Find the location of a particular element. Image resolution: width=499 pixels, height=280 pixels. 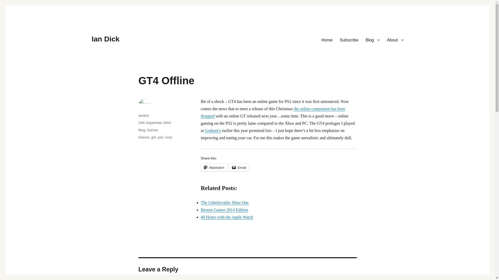

ps2 is located at coordinates (160, 137).